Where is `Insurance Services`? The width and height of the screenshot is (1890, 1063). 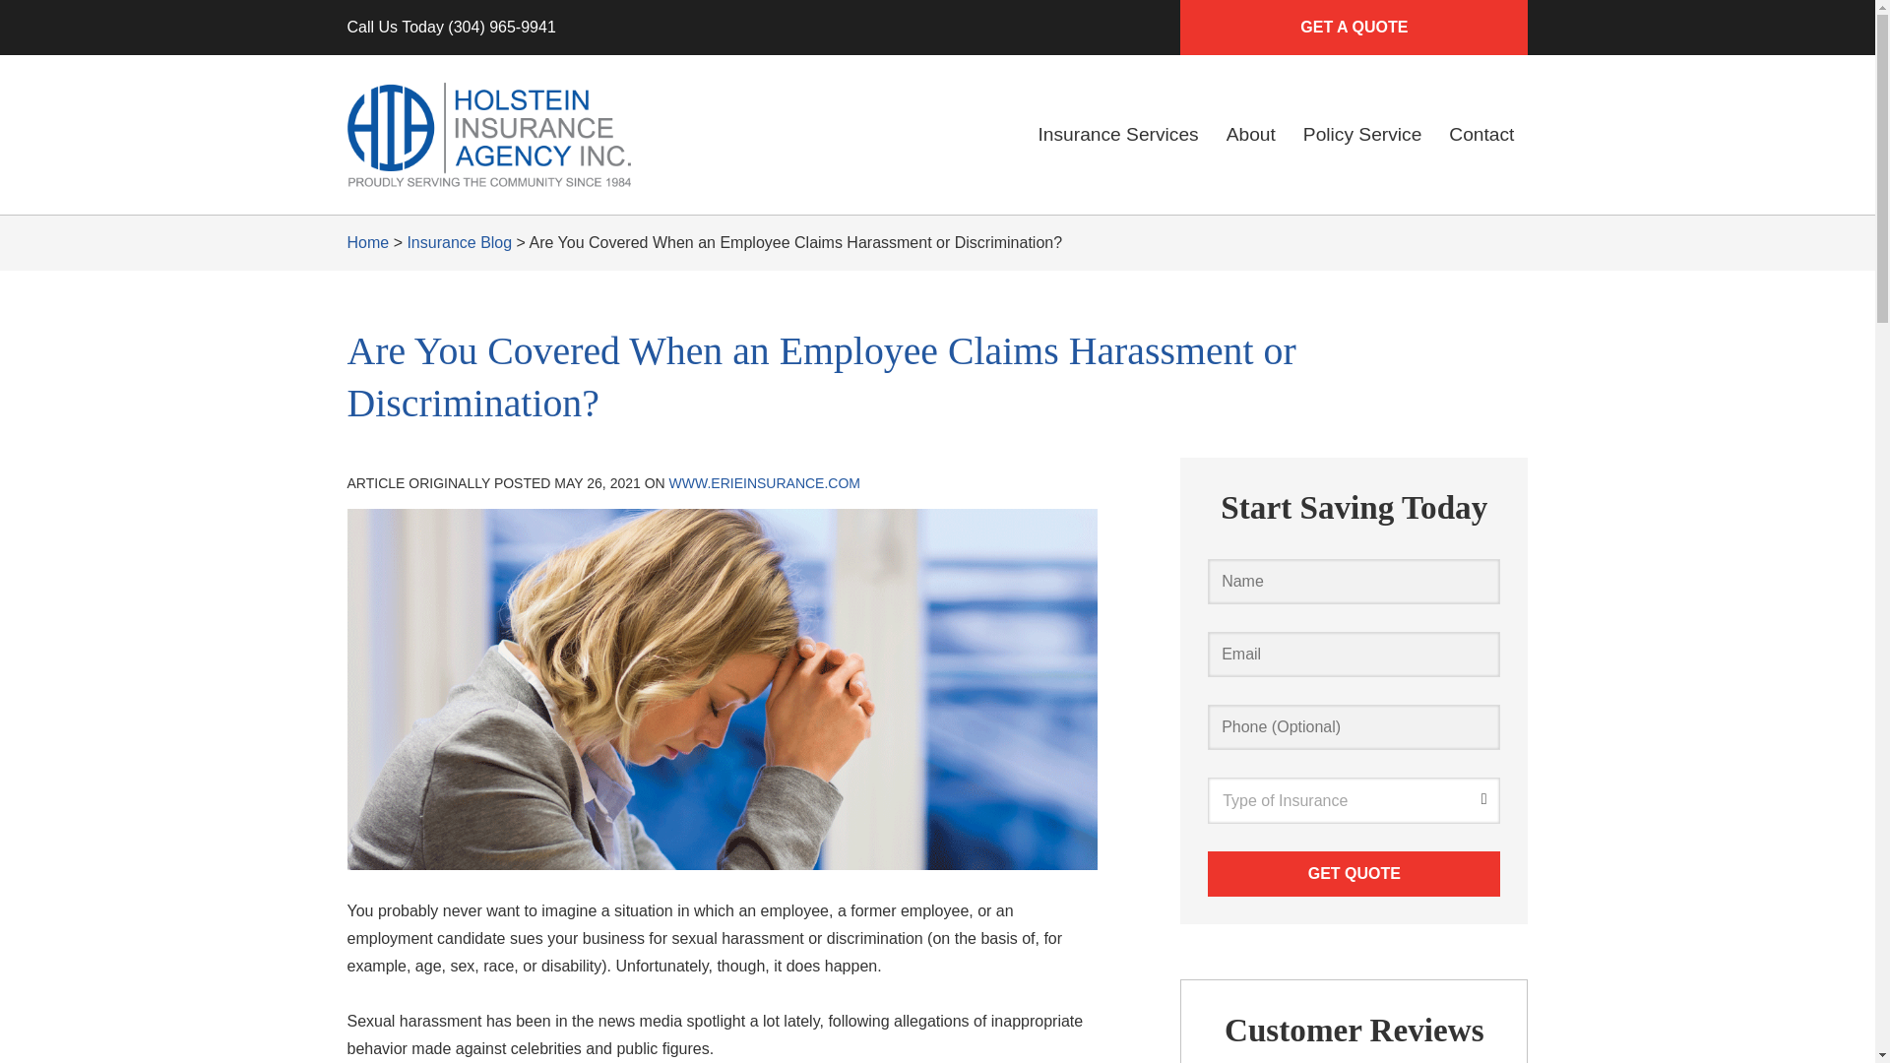
Insurance Services is located at coordinates (1117, 134).